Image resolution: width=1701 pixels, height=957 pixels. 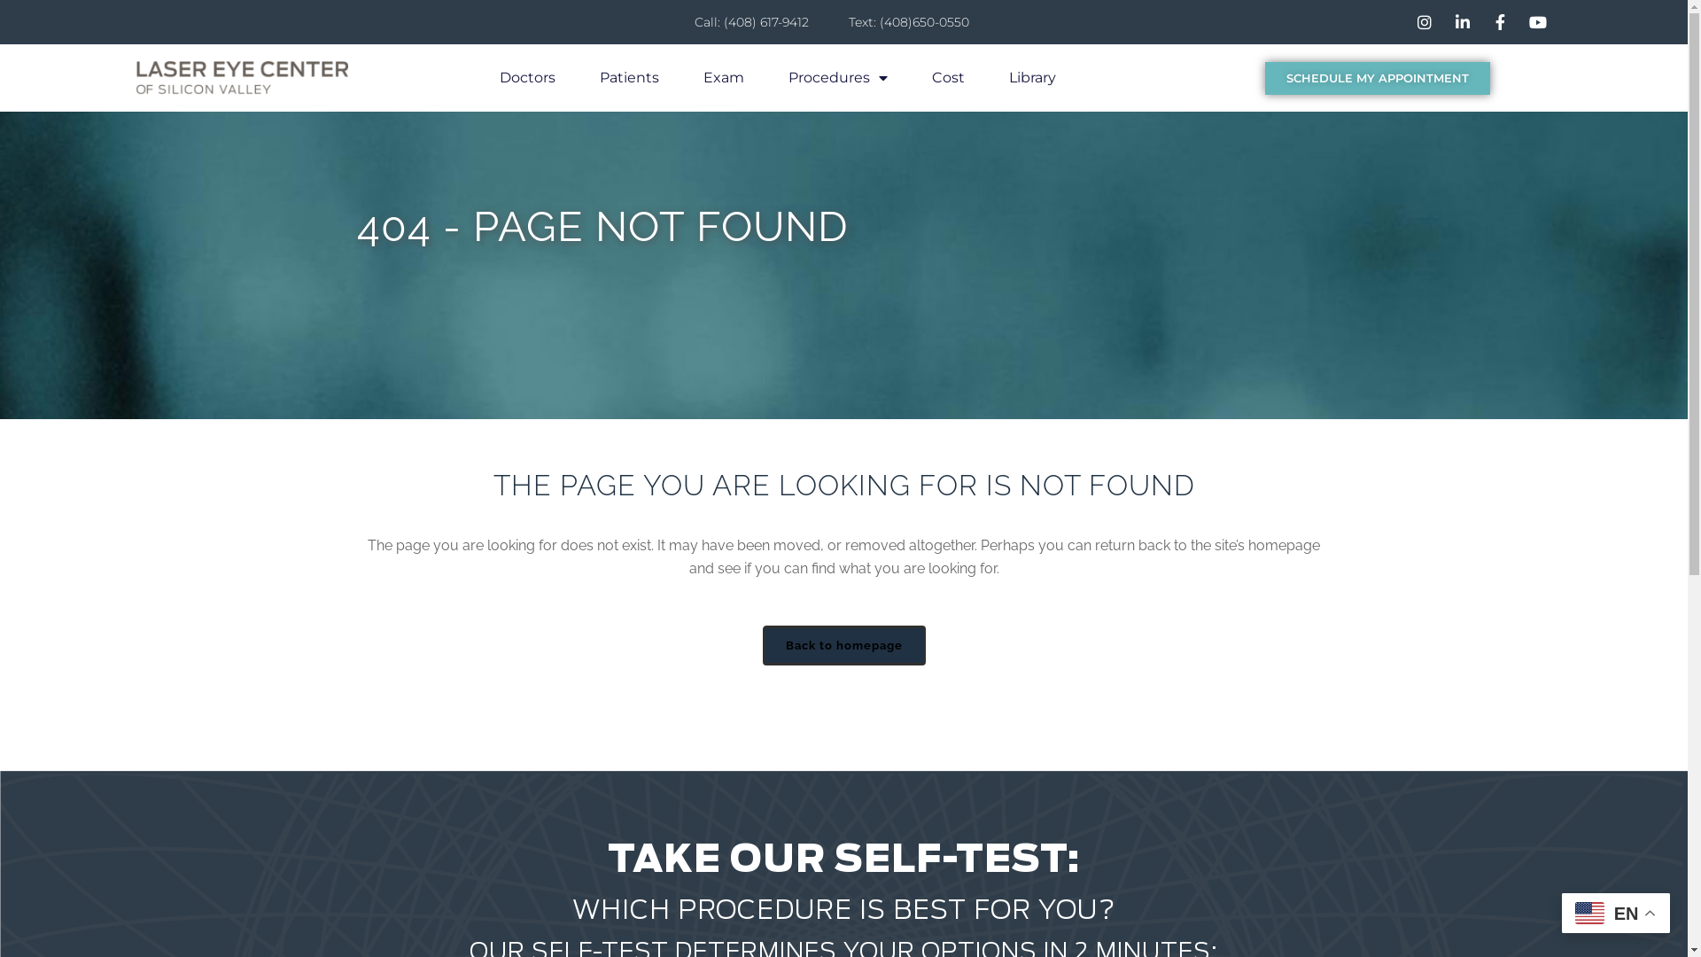 What do you see at coordinates (843, 645) in the screenshot?
I see `Back to homepage` at bounding box center [843, 645].